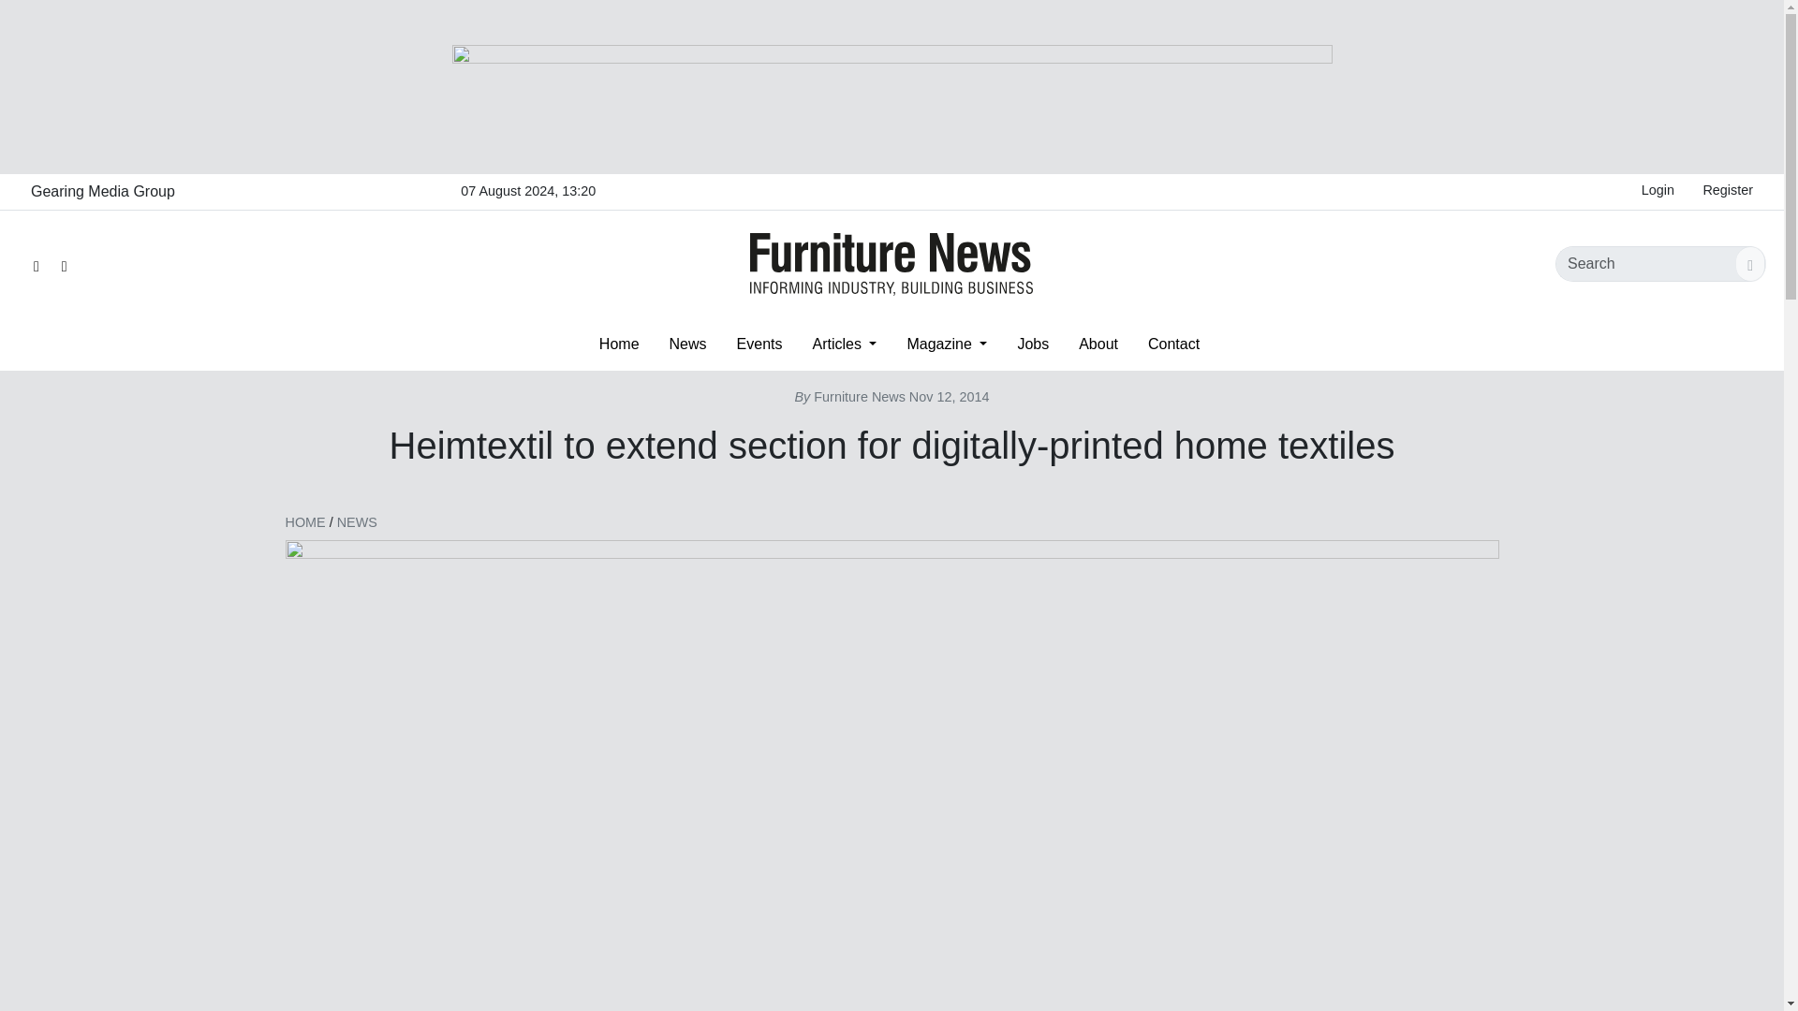 The height and width of the screenshot is (1011, 1798). I want to click on Contact, so click(1173, 344).